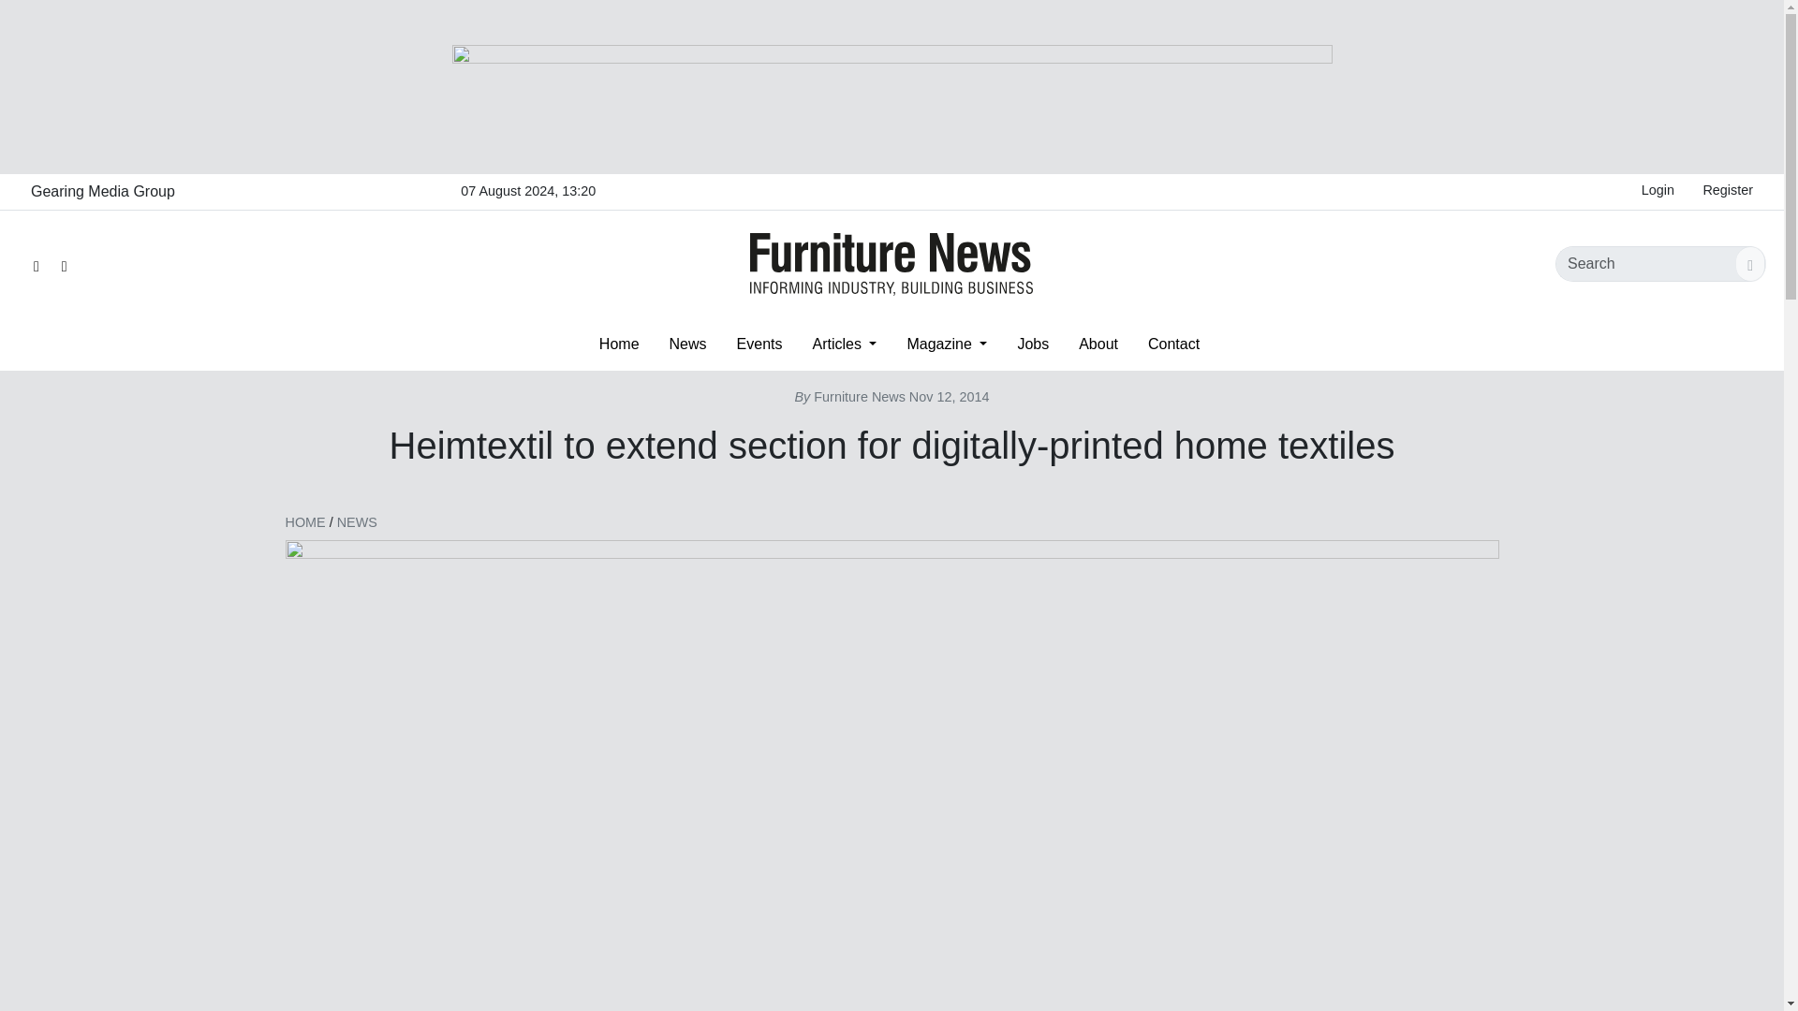 The height and width of the screenshot is (1011, 1798). I want to click on Contact, so click(1173, 344).